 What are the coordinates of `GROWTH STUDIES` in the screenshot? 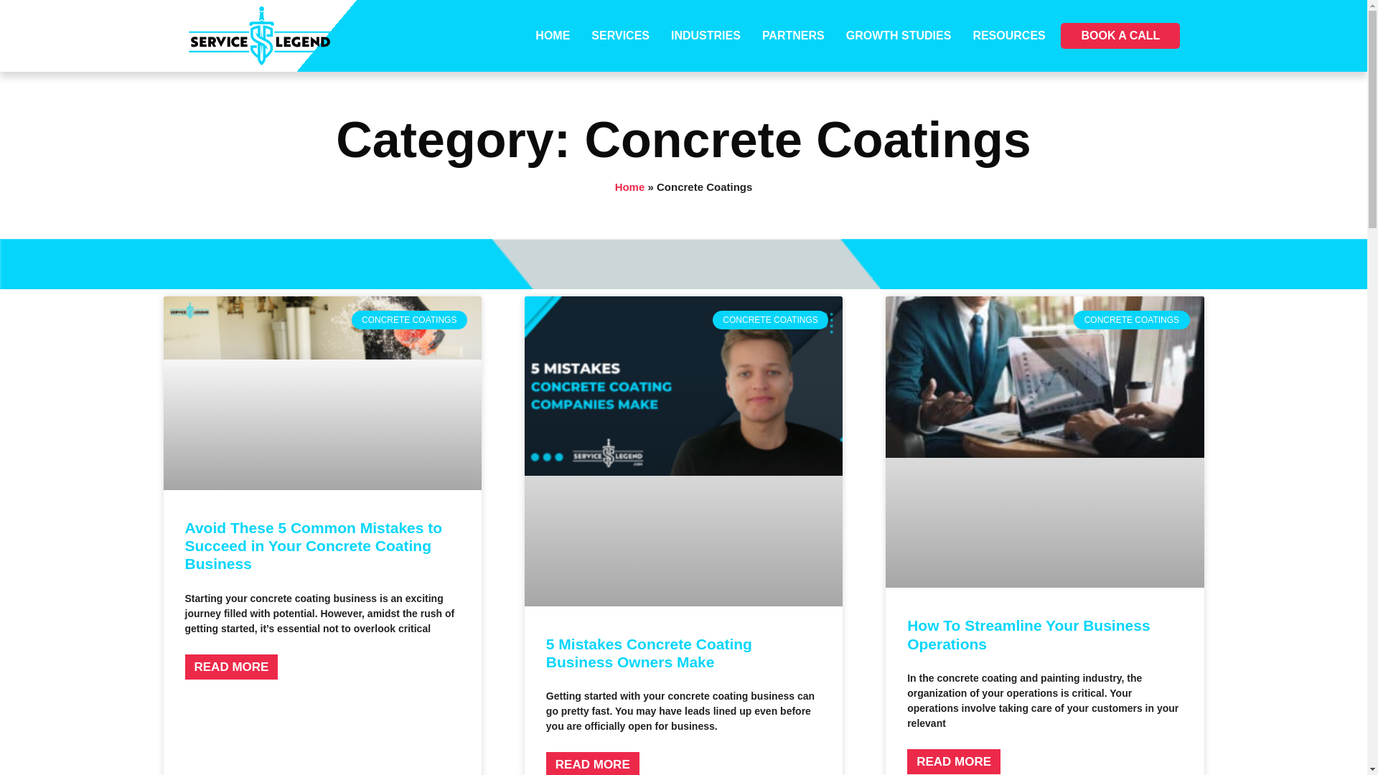 It's located at (899, 36).